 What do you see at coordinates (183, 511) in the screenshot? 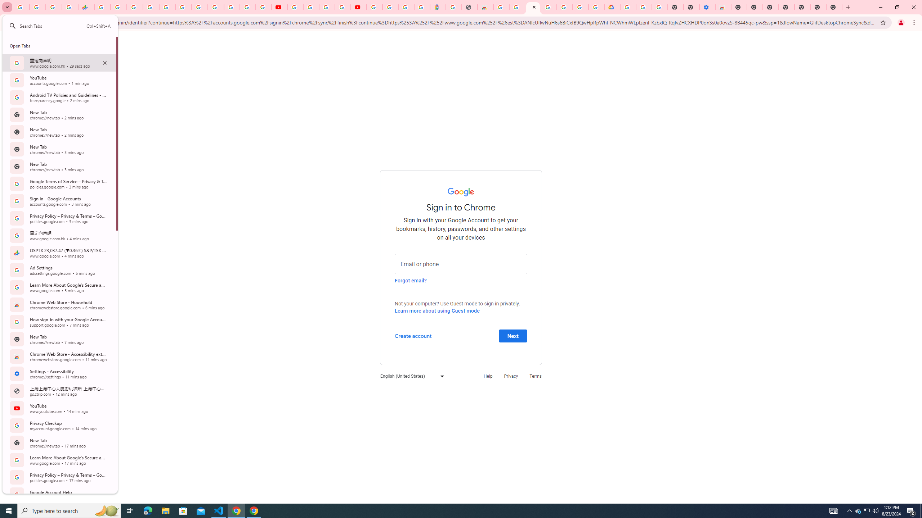
I see `Microsoft Store` at bounding box center [183, 511].